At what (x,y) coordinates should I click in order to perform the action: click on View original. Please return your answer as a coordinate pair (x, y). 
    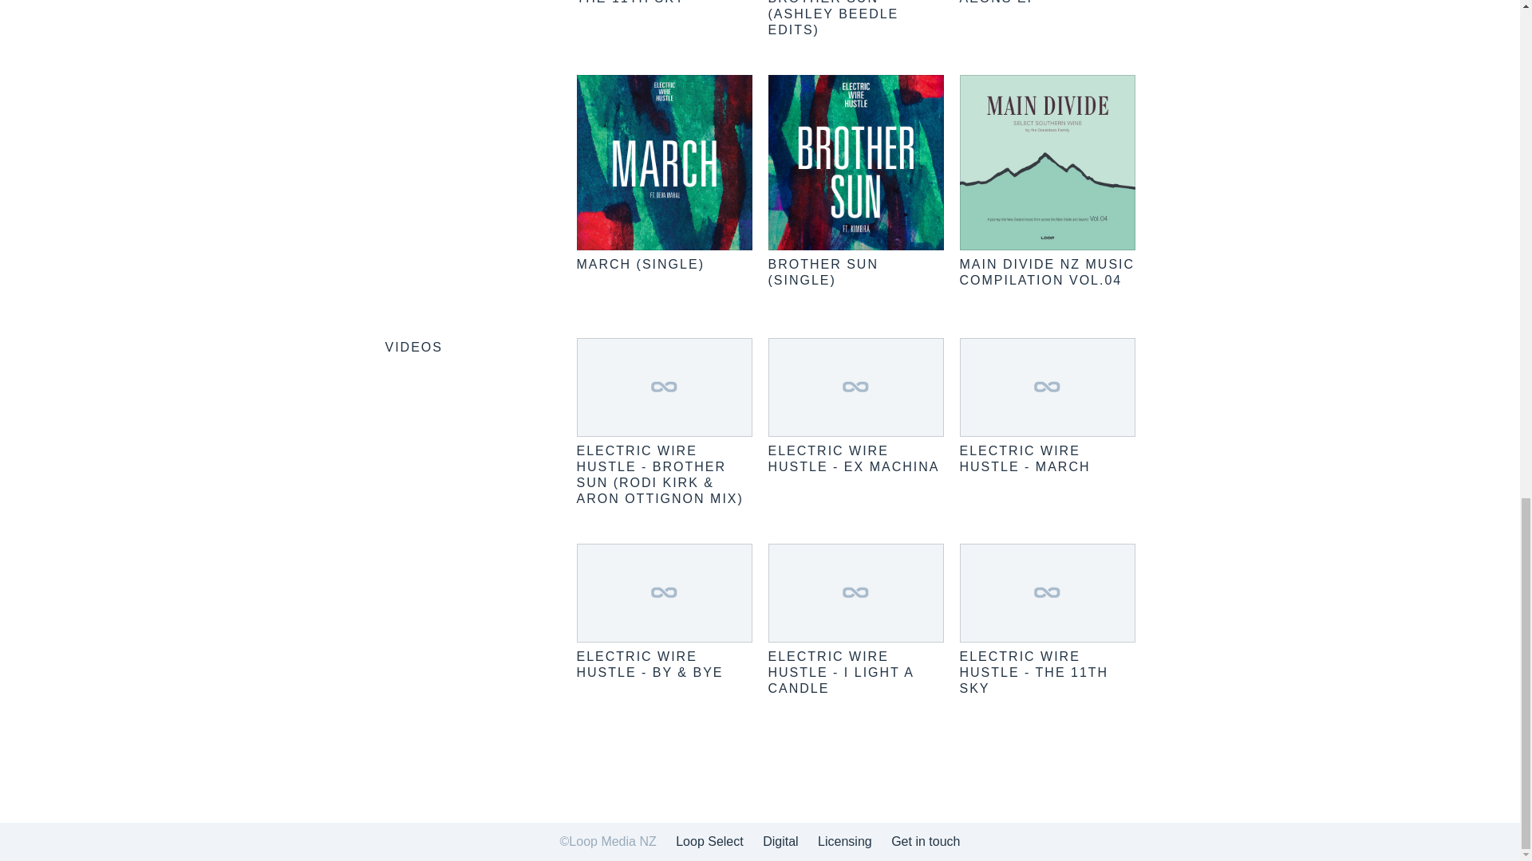
    Looking at the image, I should click on (664, 592).